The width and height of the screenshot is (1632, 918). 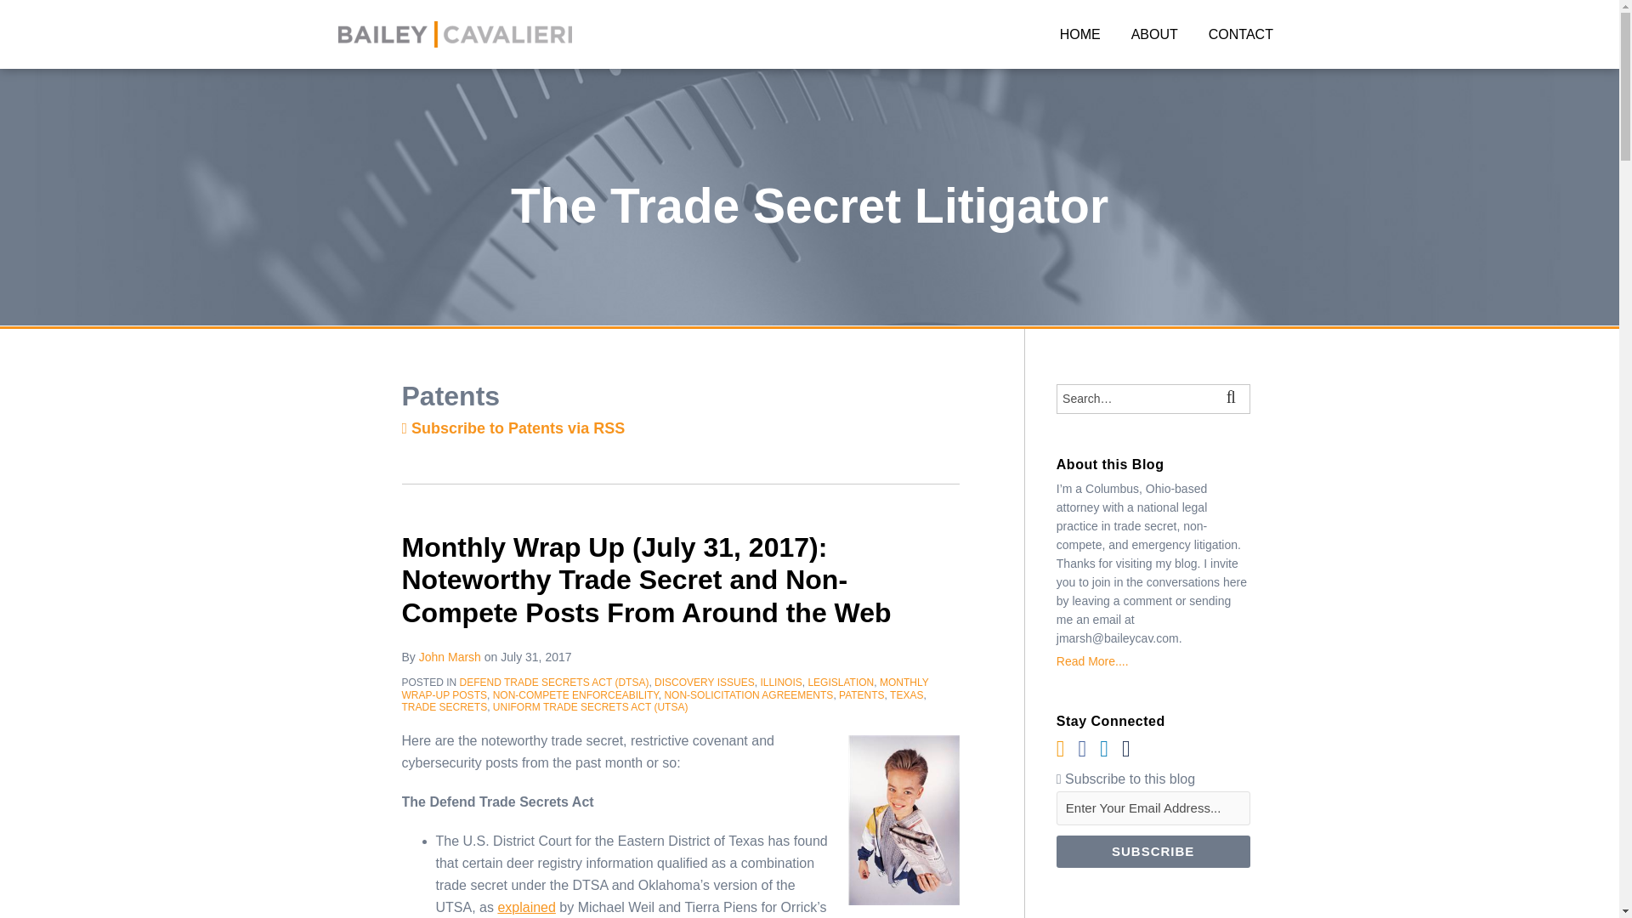 What do you see at coordinates (809, 206) in the screenshot?
I see `The Trade Secret Litigator` at bounding box center [809, 206].